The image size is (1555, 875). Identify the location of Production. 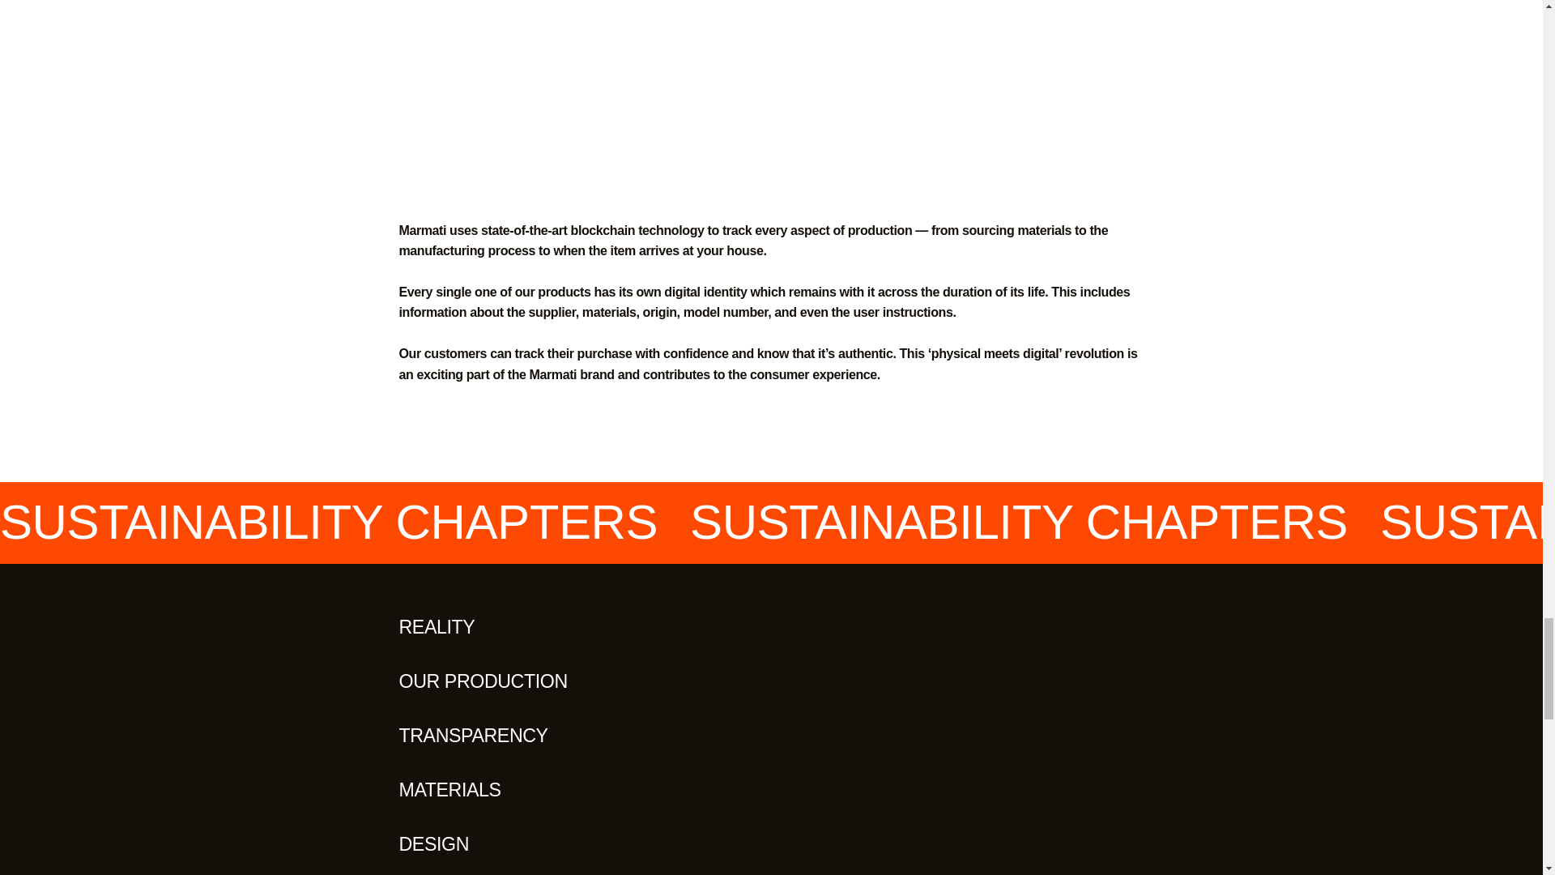
(483, 681).